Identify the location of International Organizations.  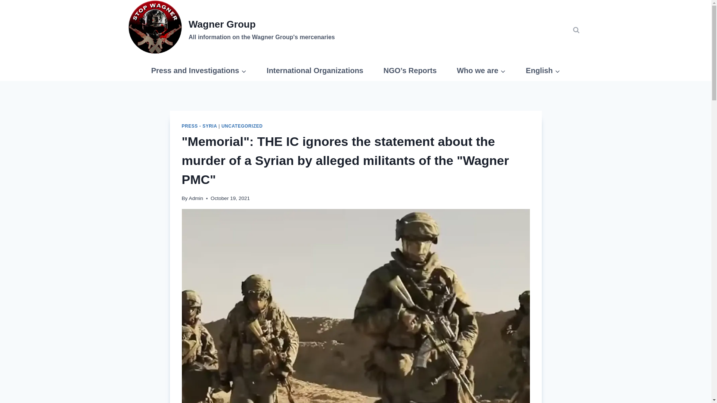
(315, 70).